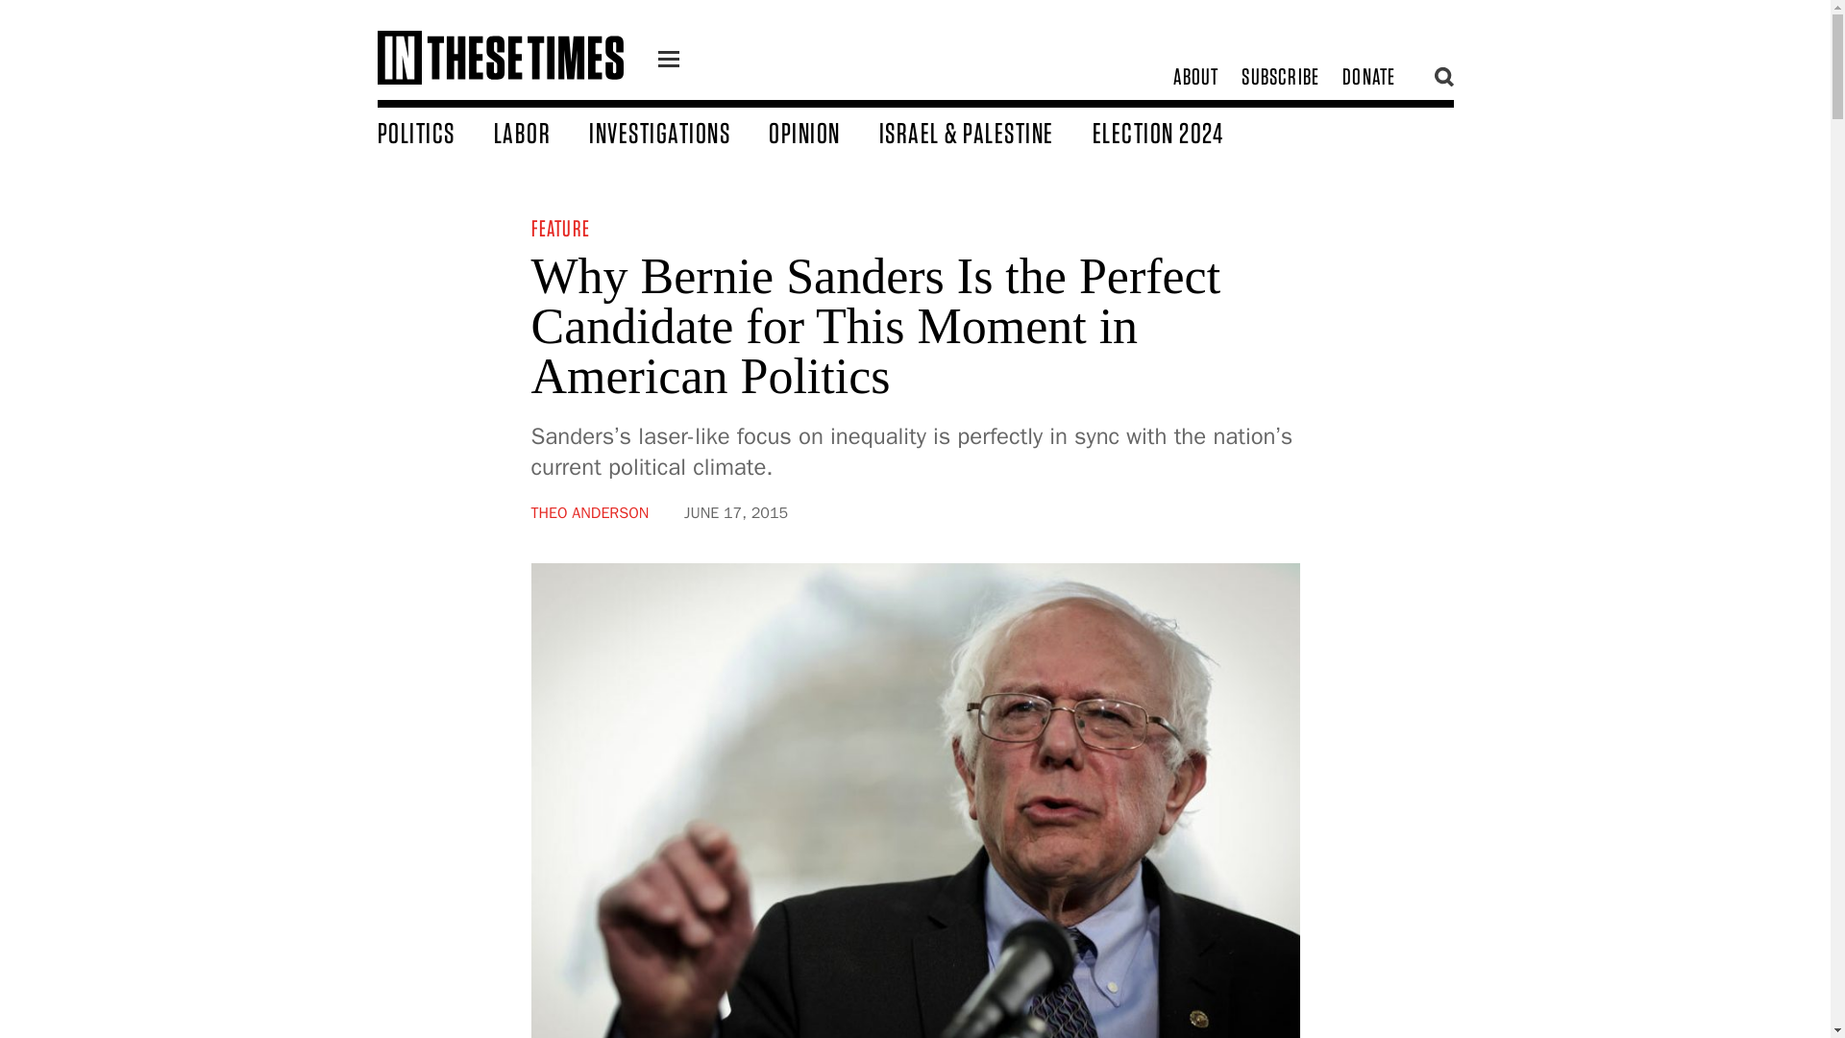 The image size is (1845, 1038). Describe the element at coordinates (1176, 132) in the screenshot. I see `ELECTION 2024` at that location.